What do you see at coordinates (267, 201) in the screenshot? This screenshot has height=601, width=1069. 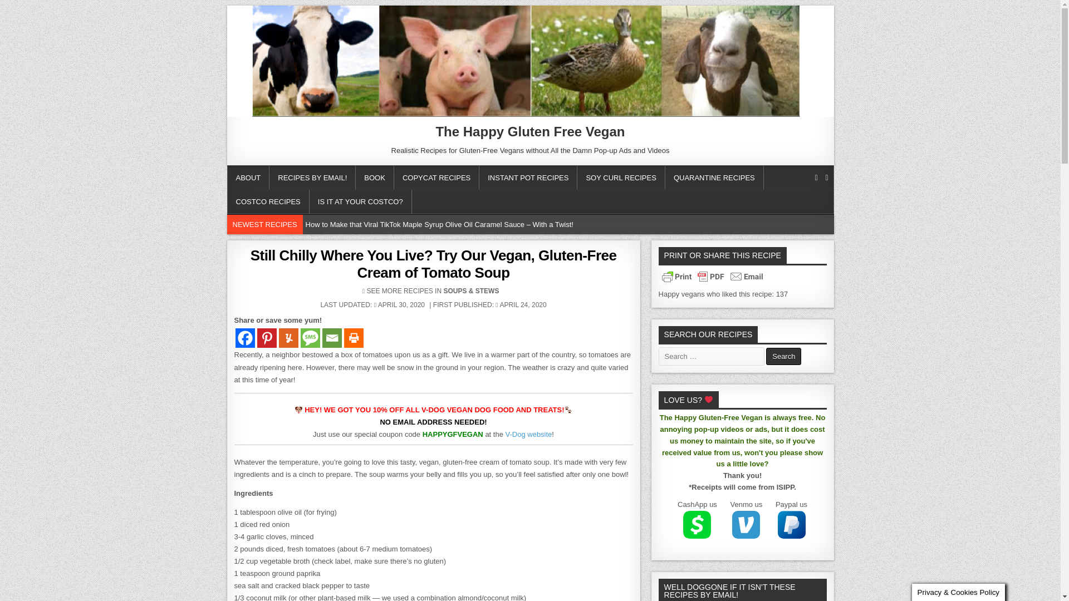 I see `Recipes Containing Ingredients from Costco` at bounding box center [267, 201].